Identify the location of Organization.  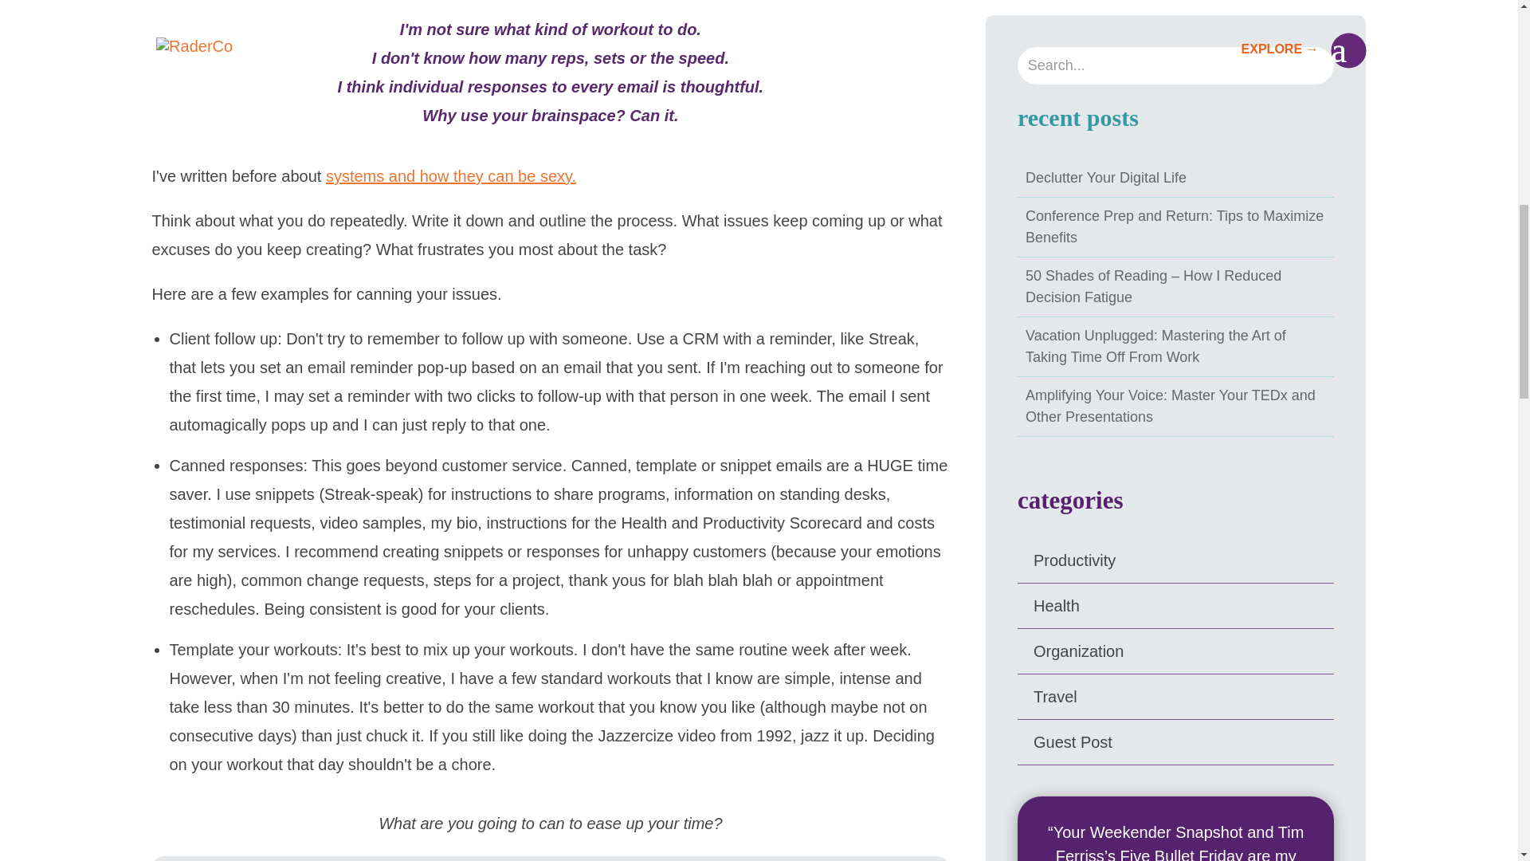
(1078, 651).